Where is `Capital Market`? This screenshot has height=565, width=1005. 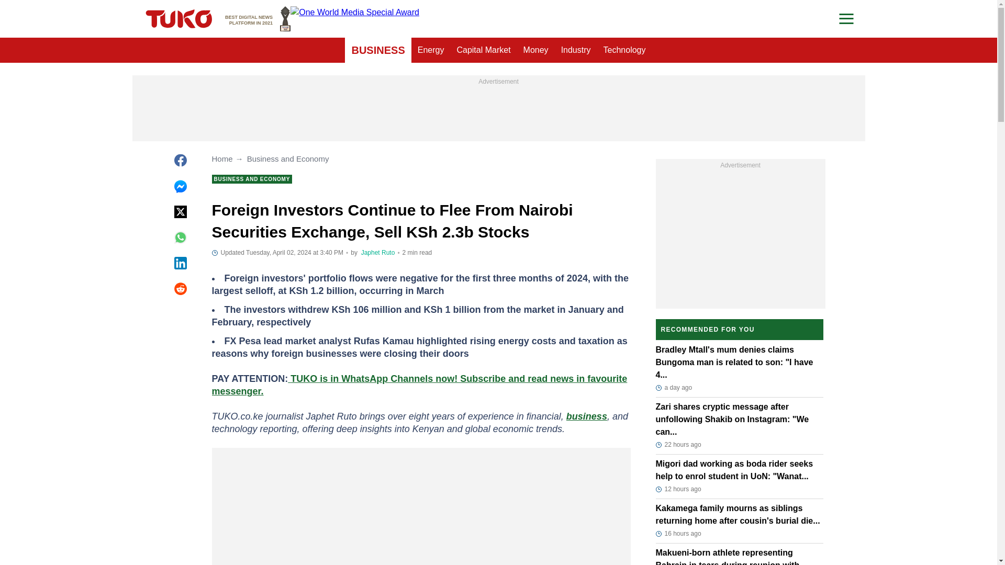
Capital Market is located at coordinates (483, 50).